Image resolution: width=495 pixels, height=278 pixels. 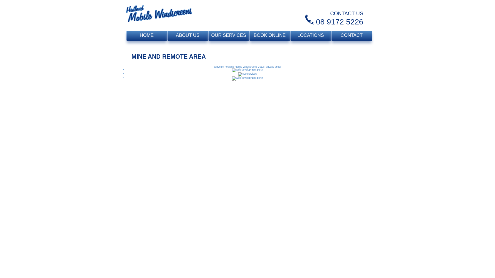 What do you see at coordinates (274, 67) in the screenshot?
I see `privacy policy` at bounding box center [274, 67].